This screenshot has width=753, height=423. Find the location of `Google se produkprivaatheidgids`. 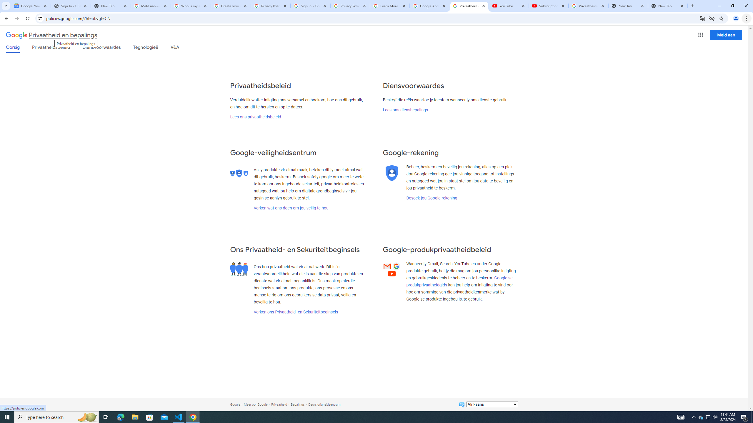

Google se produkprivaatheidgids is located at coordinates (459, 281).